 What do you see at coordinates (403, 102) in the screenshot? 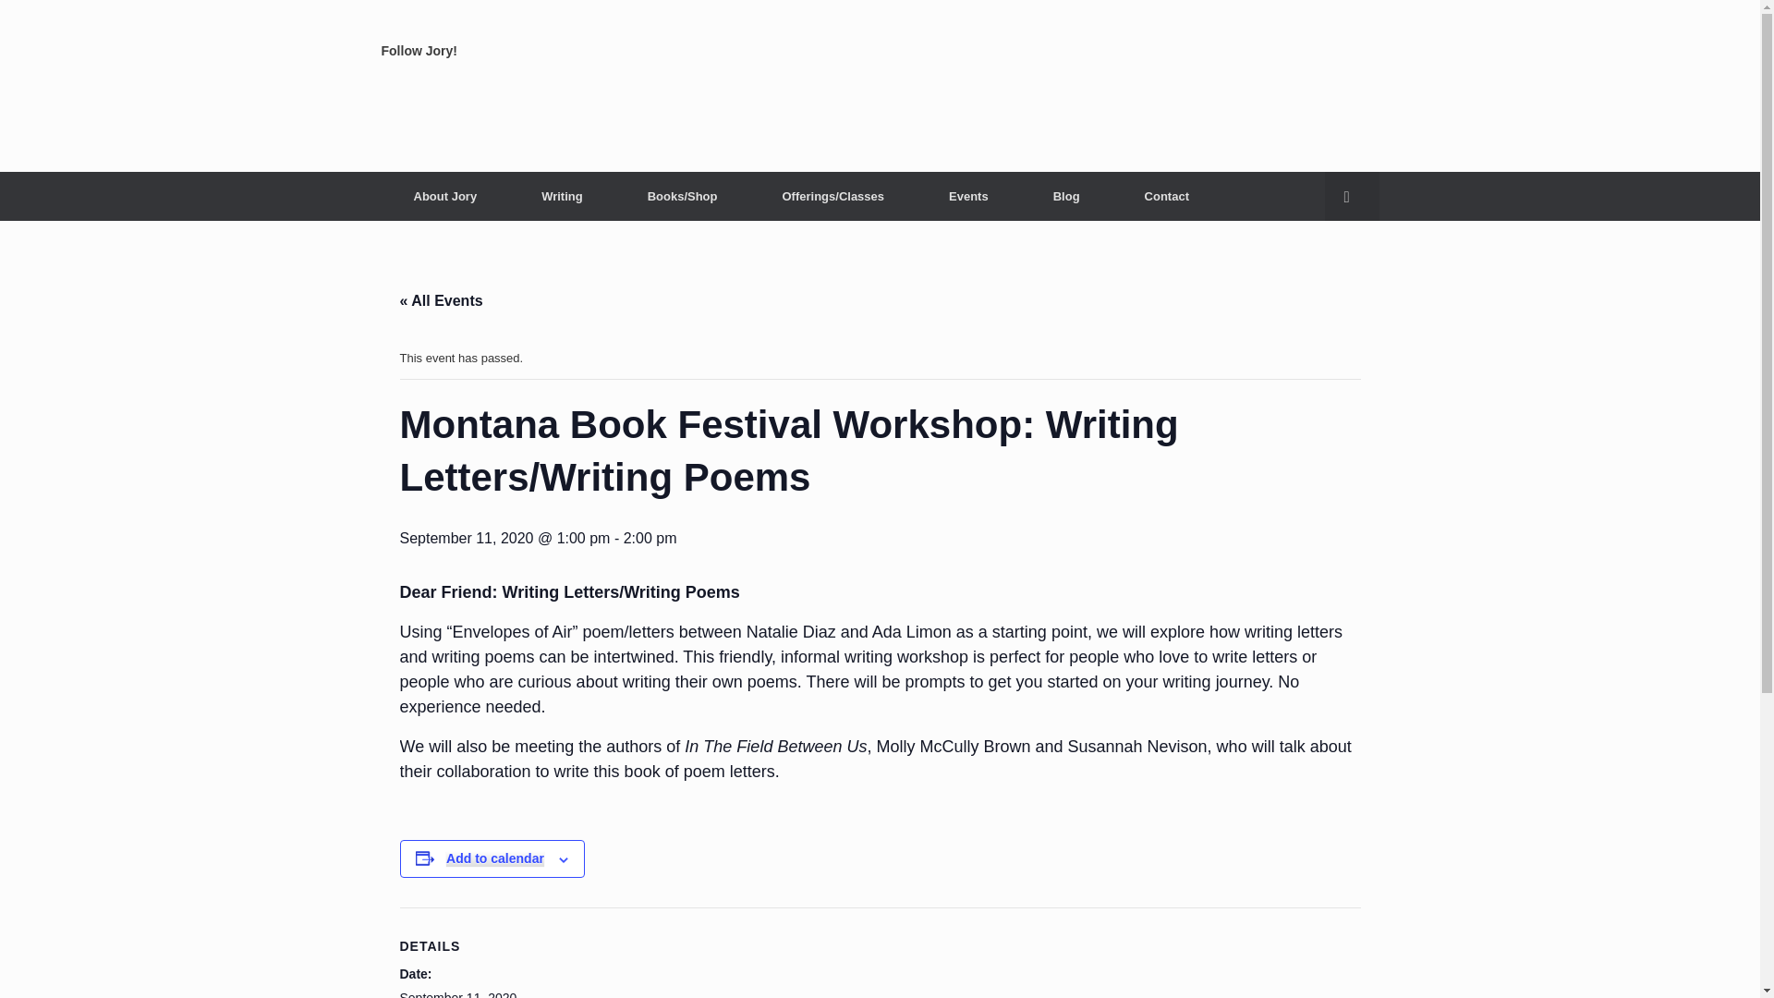
I see `Instagram` at bounding box center [403, 102].